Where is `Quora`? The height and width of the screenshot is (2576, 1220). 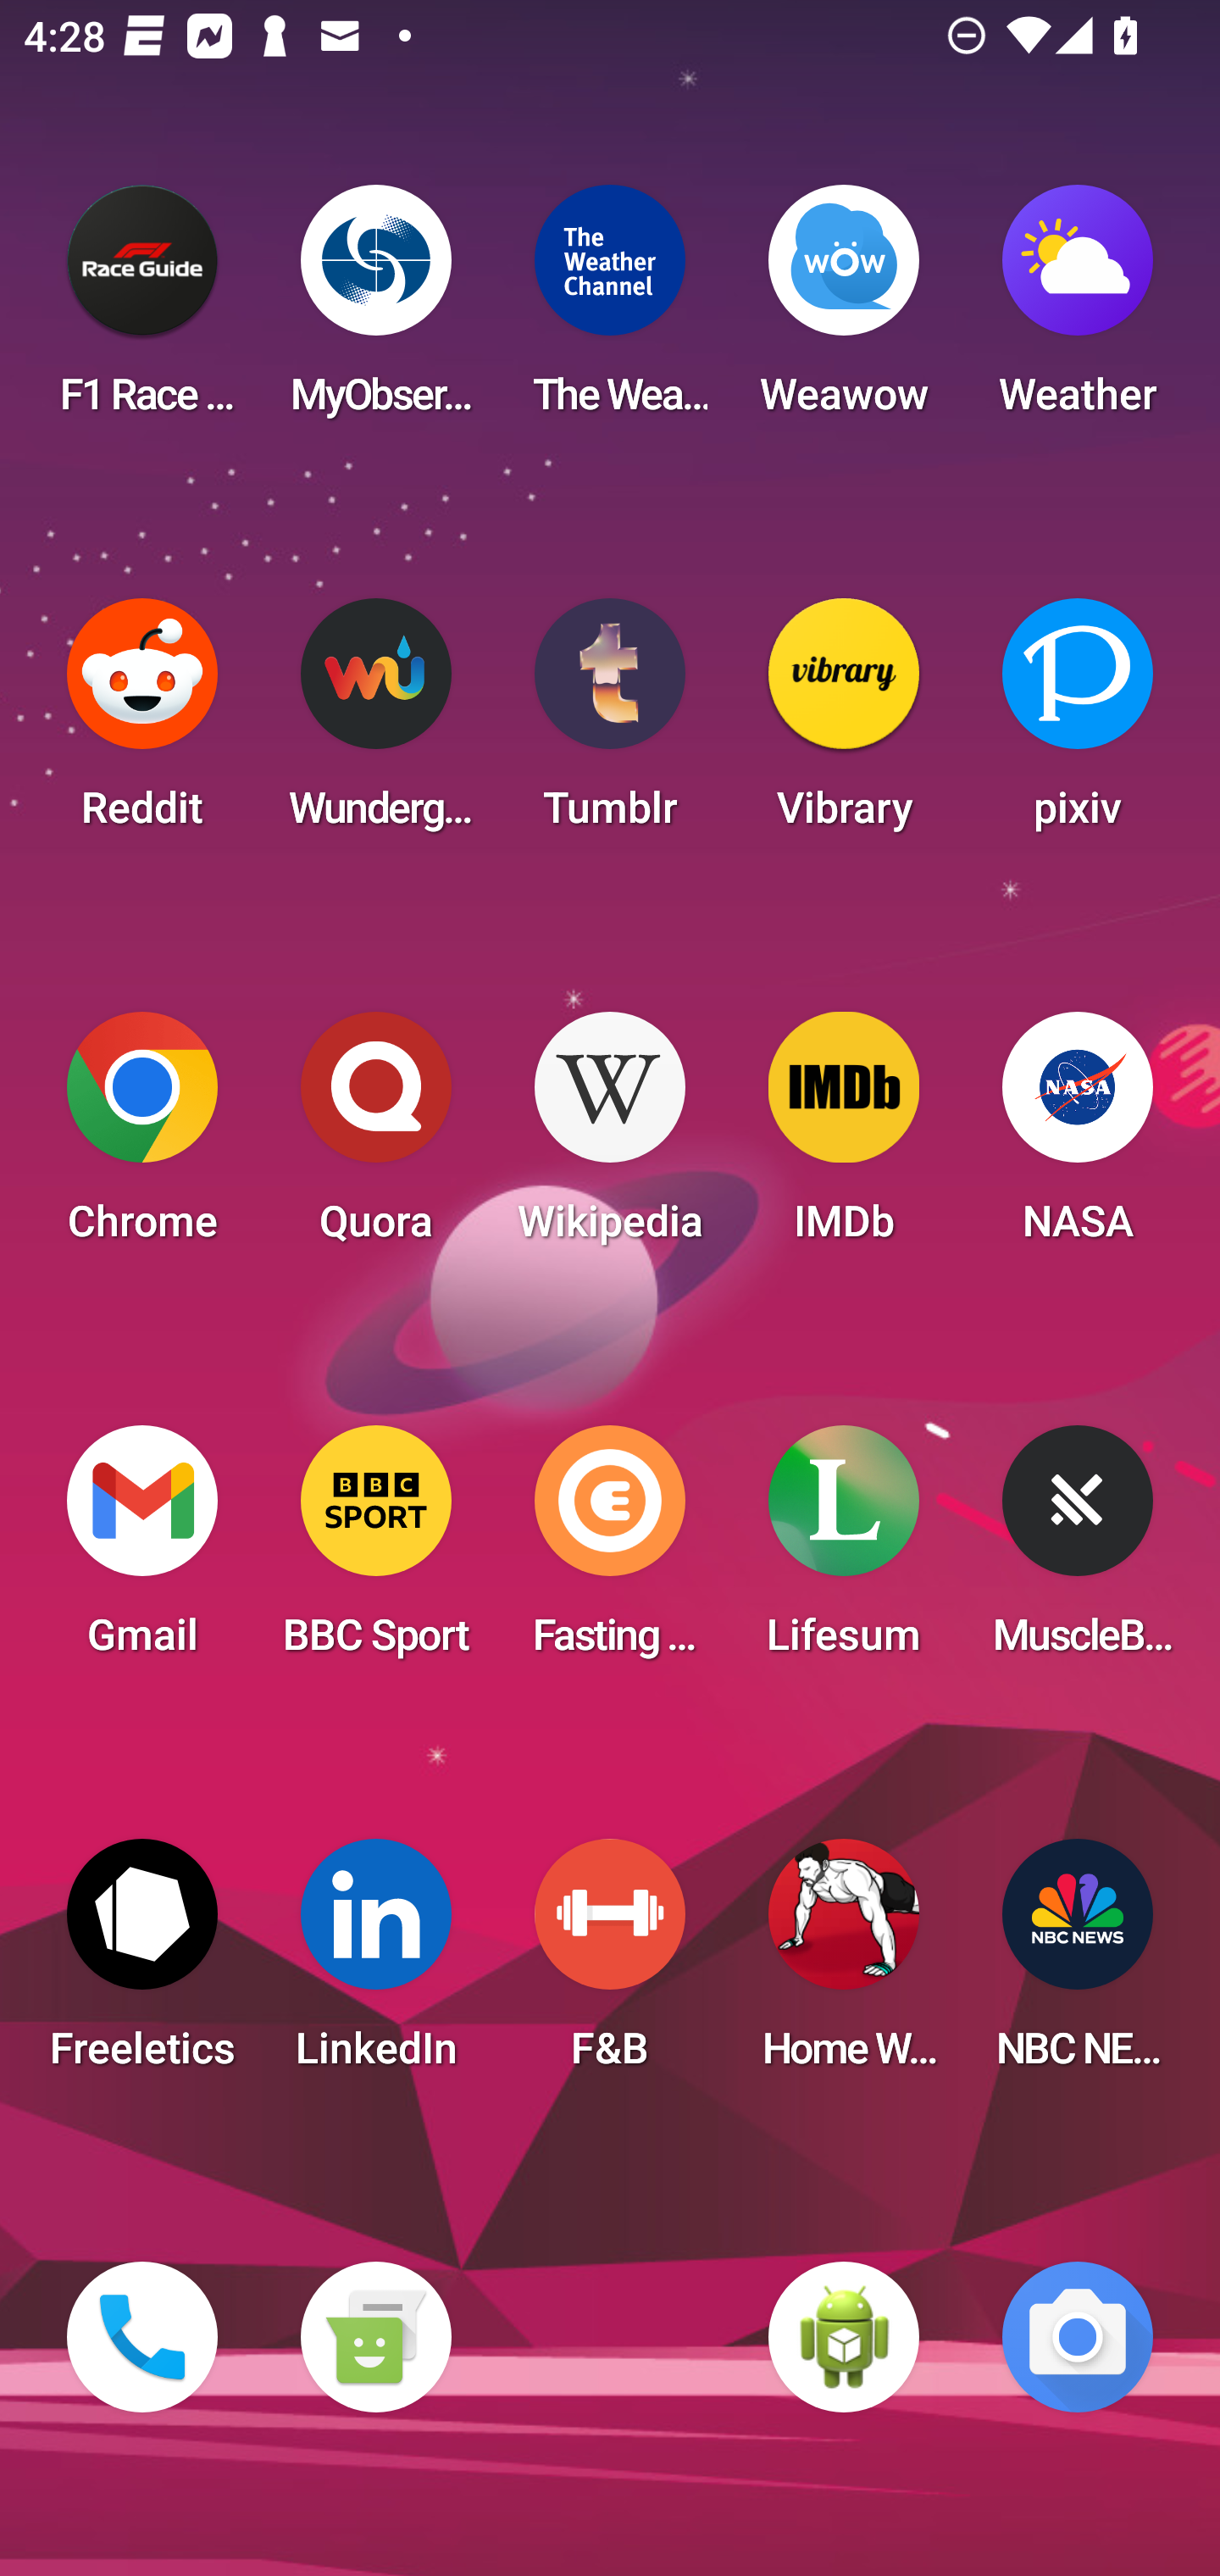 Quora is located at coordinates (375, 1137).